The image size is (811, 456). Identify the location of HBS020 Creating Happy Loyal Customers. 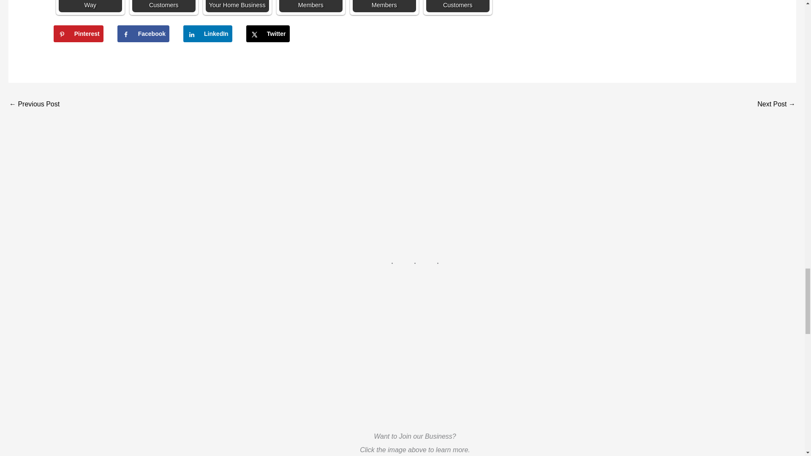
(458, 6).